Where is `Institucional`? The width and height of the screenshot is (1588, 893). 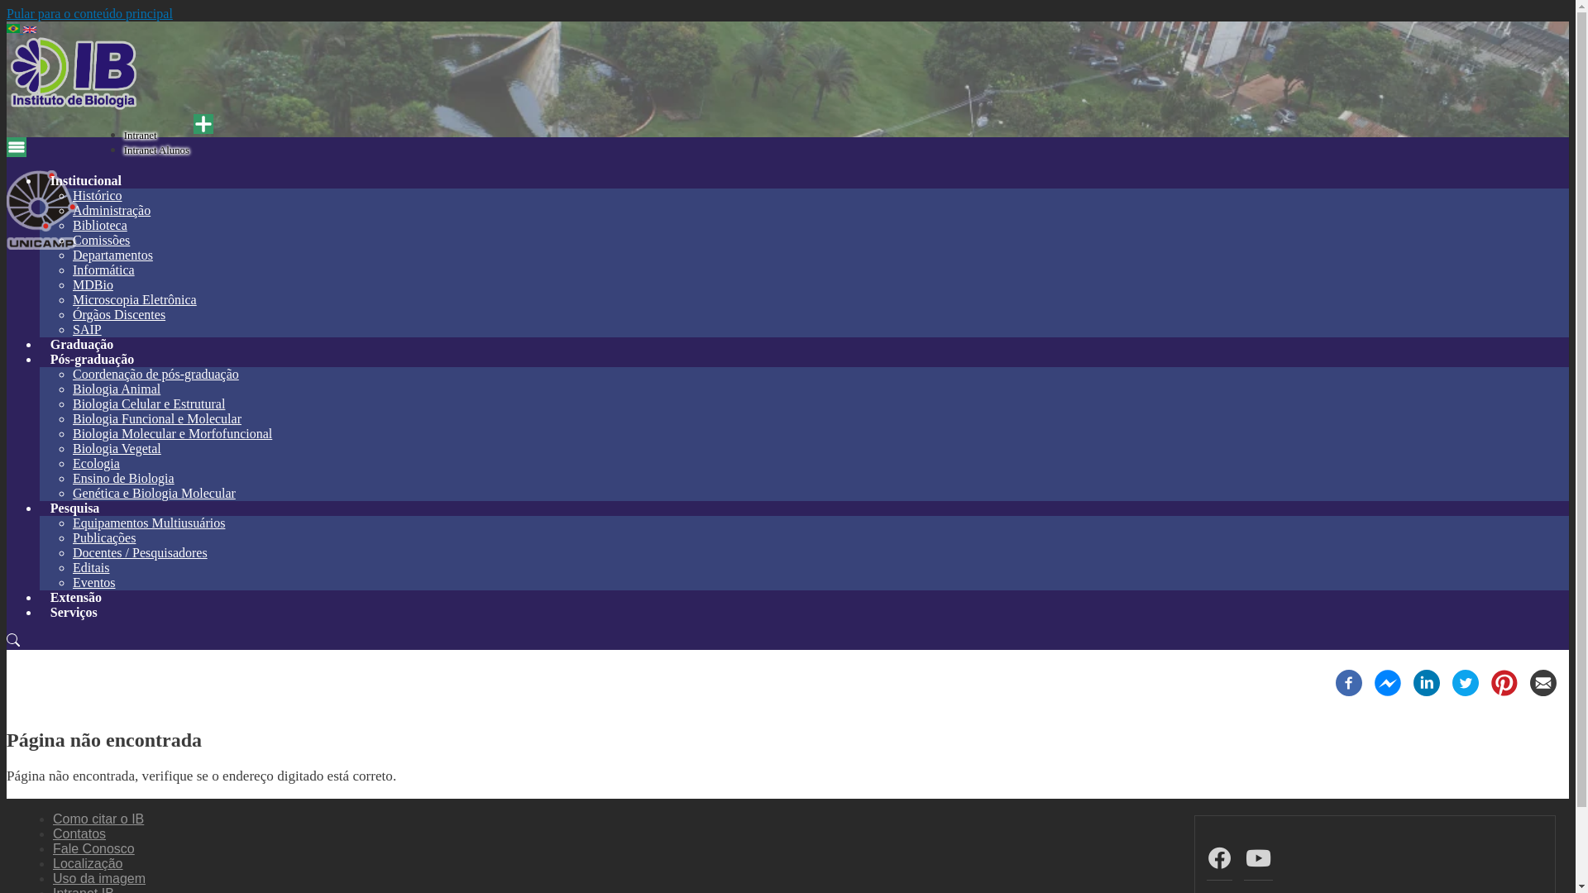 Institucional is located at coordinates (86, 180).